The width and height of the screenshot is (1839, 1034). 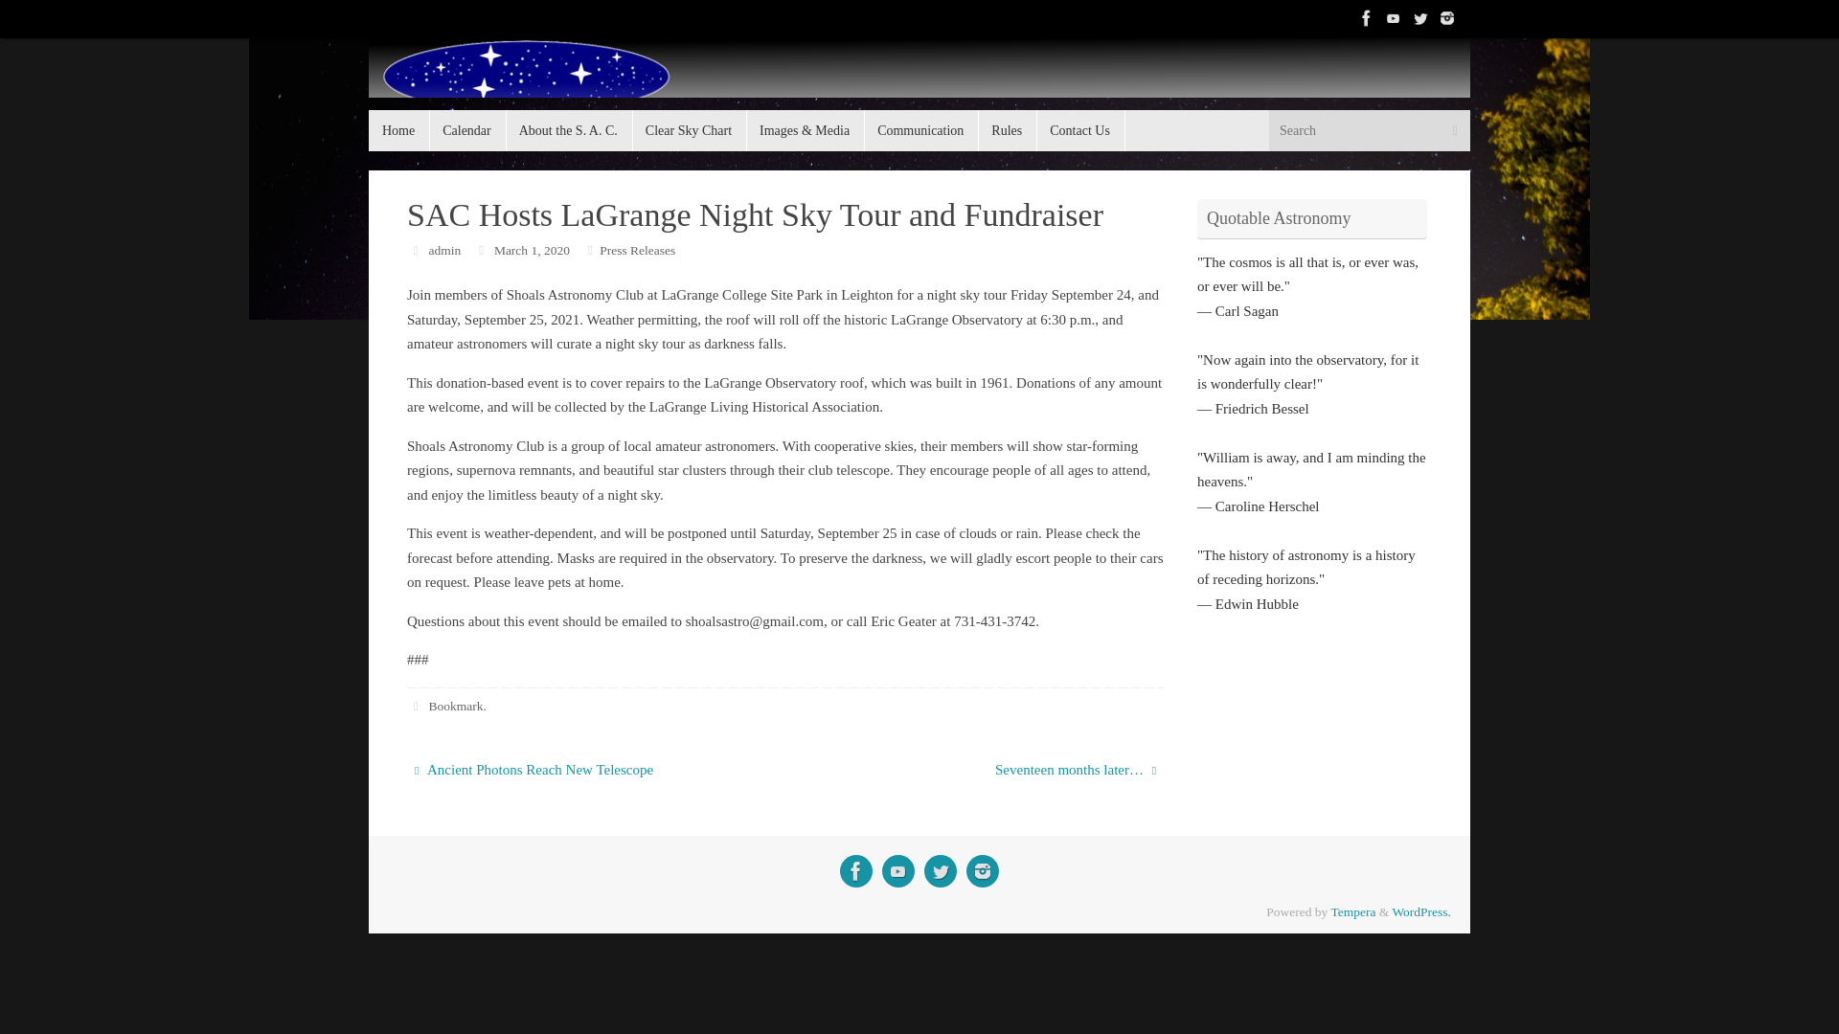 What do you see at coordinates (1080, 130) in the screenshot?
I see `Contact Us` at bounding box center [1080, 130].